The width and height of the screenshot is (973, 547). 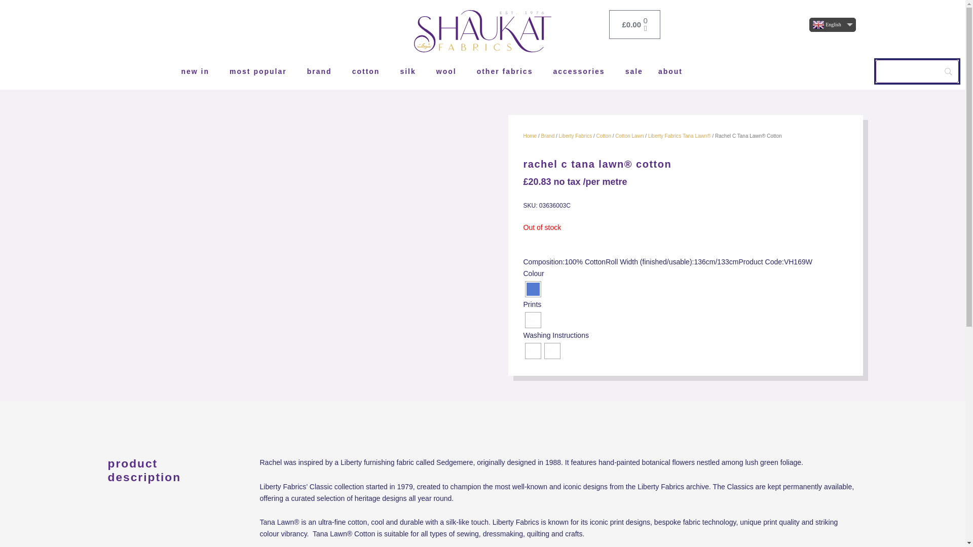 What do you see at coordinates (322, 71) in the screenshot?
I see `brand` at bounding box center [322, 71].